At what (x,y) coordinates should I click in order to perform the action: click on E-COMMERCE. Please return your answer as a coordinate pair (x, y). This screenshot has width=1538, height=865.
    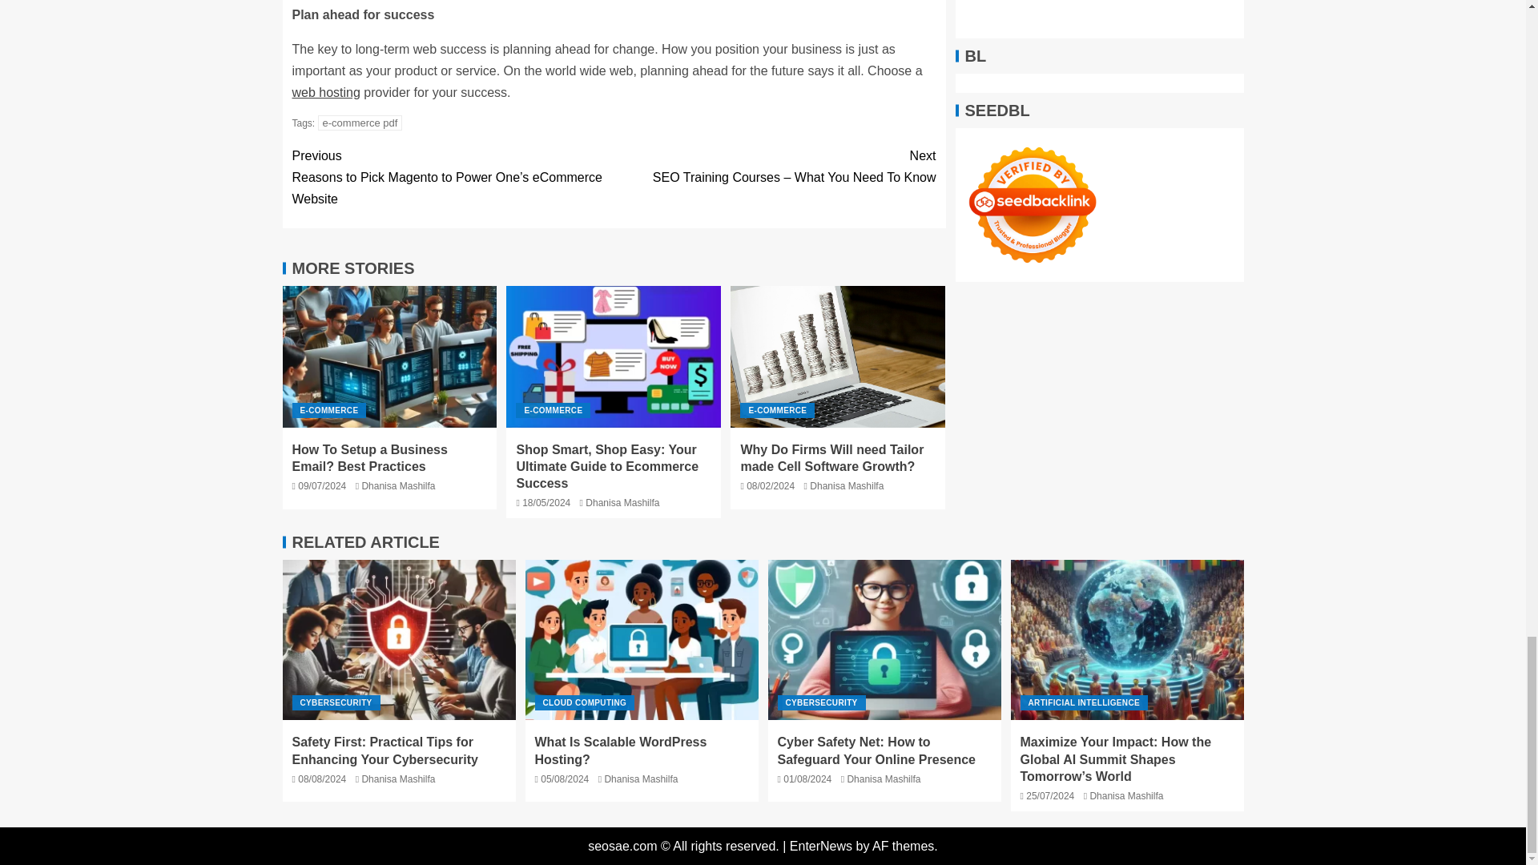
    Looking at the image, I should click on (777, 410).